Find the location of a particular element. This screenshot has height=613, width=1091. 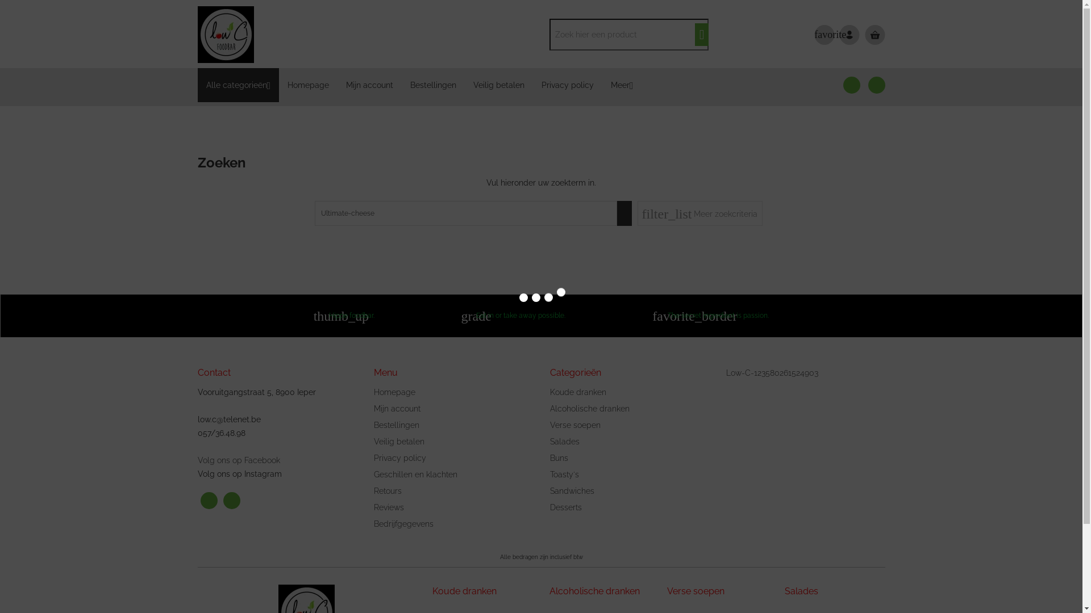

Verse soepen is located at coordinates (575, 425).